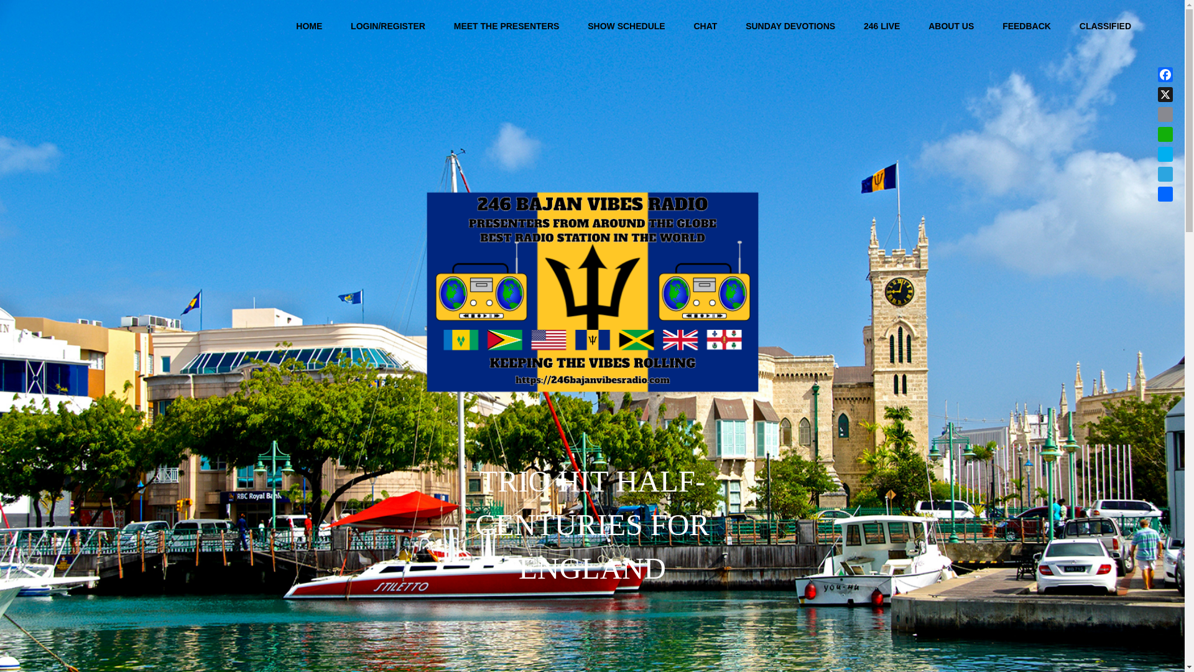 The width and height of the screenshot is (1194, 672). Describe the element at coordinates (1155, 26) in the screenshot. I see `Search` at that location.